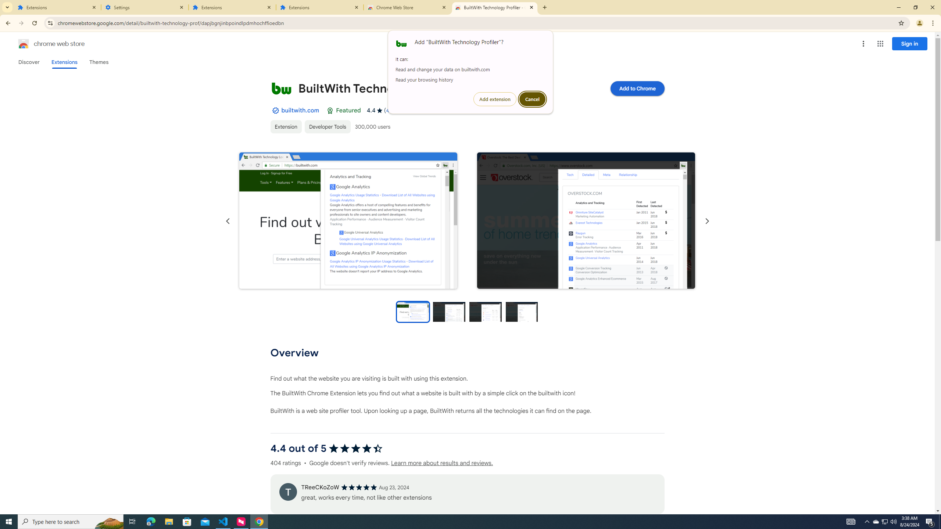 The width and height of the screenshot is (941, 529). Describe the element at coordinates (863, 44) in the screenshot. I see `More options menu` at that location.